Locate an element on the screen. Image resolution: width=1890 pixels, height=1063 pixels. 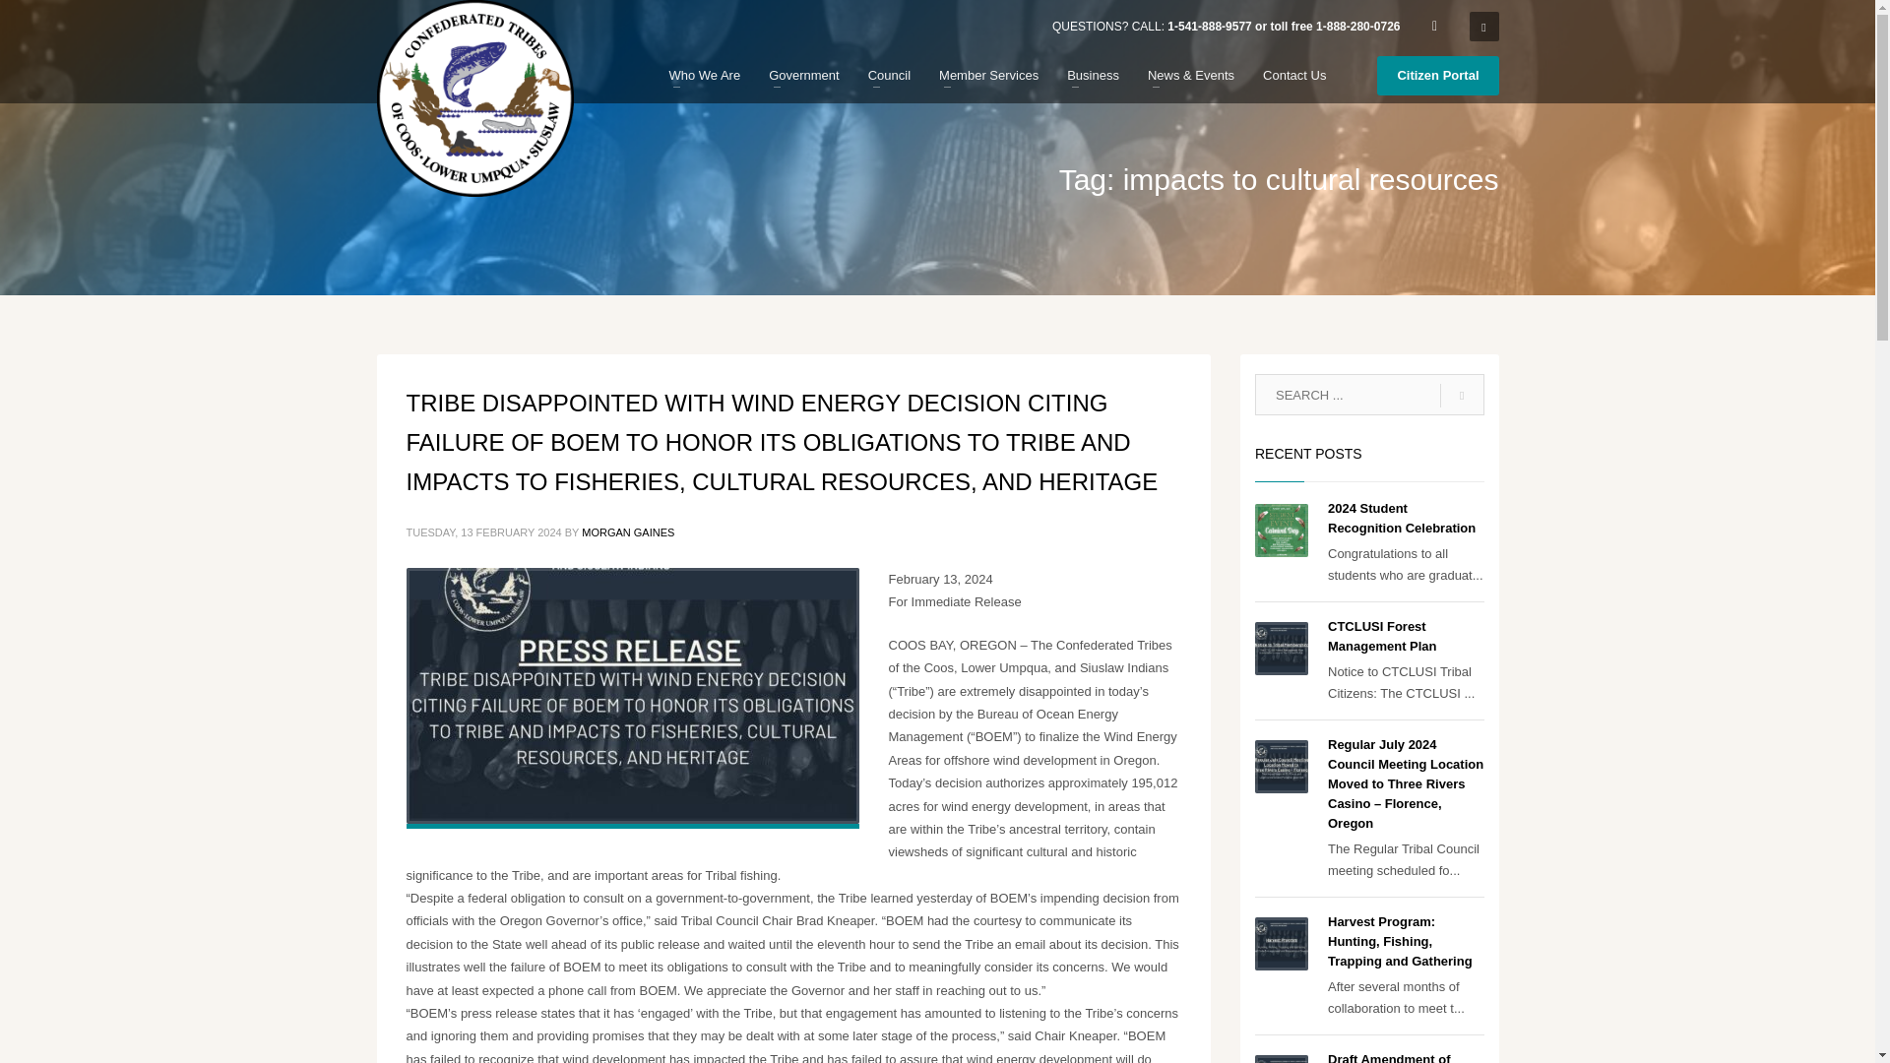
Who We Are is located at coordinates (704, 75).